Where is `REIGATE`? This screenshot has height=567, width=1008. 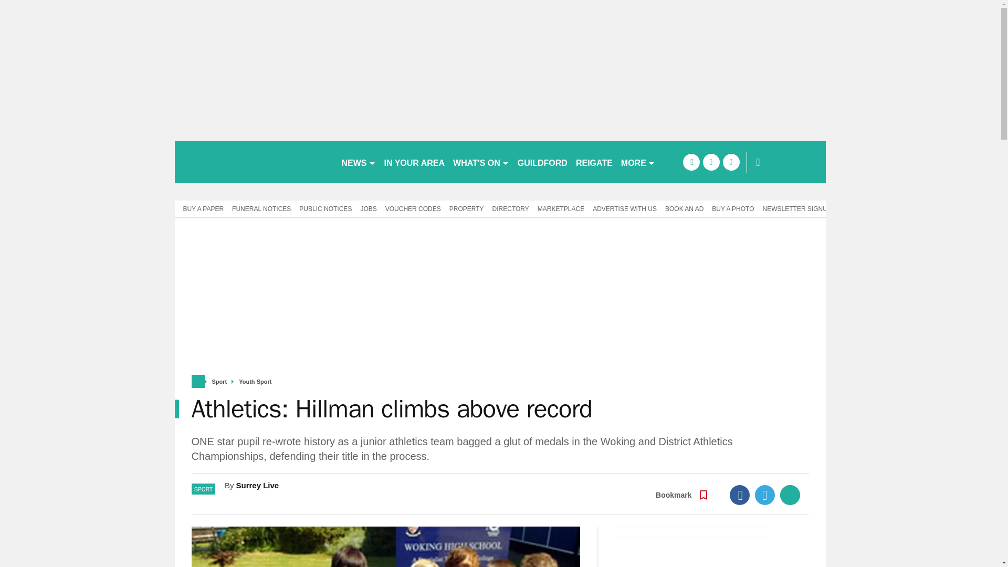 REIGATE is located at coordinates (594, 162).